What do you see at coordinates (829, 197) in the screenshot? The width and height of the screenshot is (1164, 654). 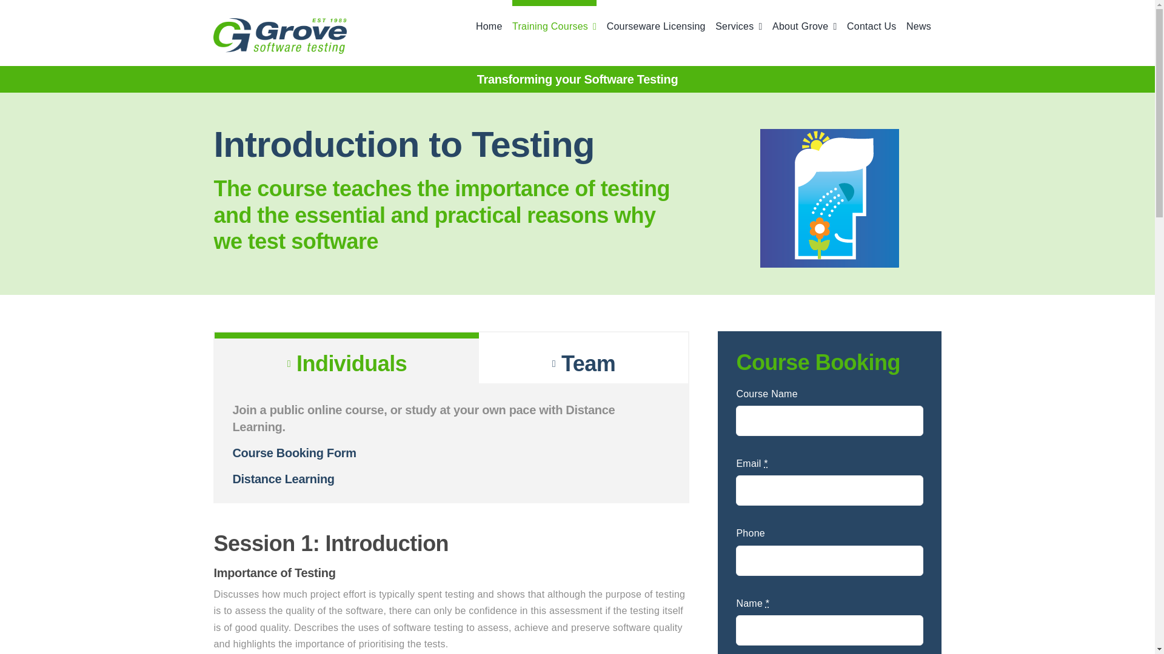 I see `Introduction-to-Testing-icon` at bounding box center [829, 197].